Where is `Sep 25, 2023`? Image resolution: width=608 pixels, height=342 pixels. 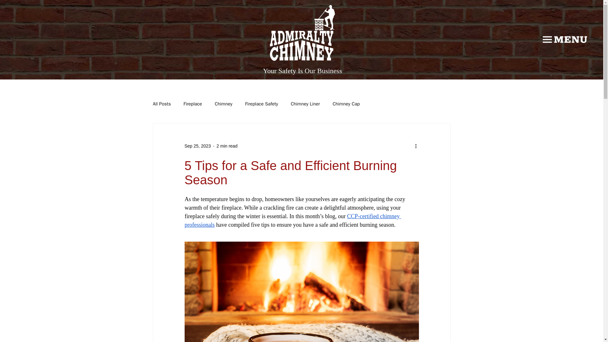
Sep 25, 2023 is located at coordinates (197, 146).